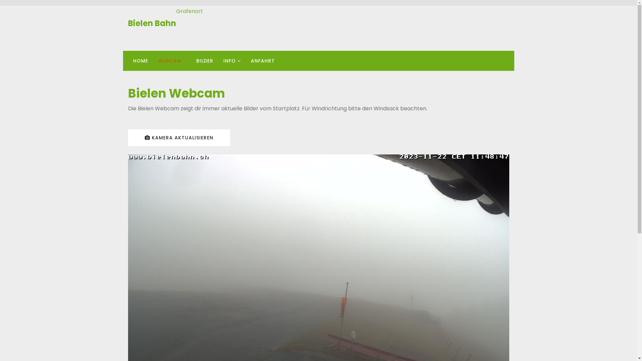 Image resolution: width=642 pixels, height=361 pixels. Describe the element at coordinates (179, 138) in the screenshot. I see `KAMERA AKTUALISIEREN` at that location.